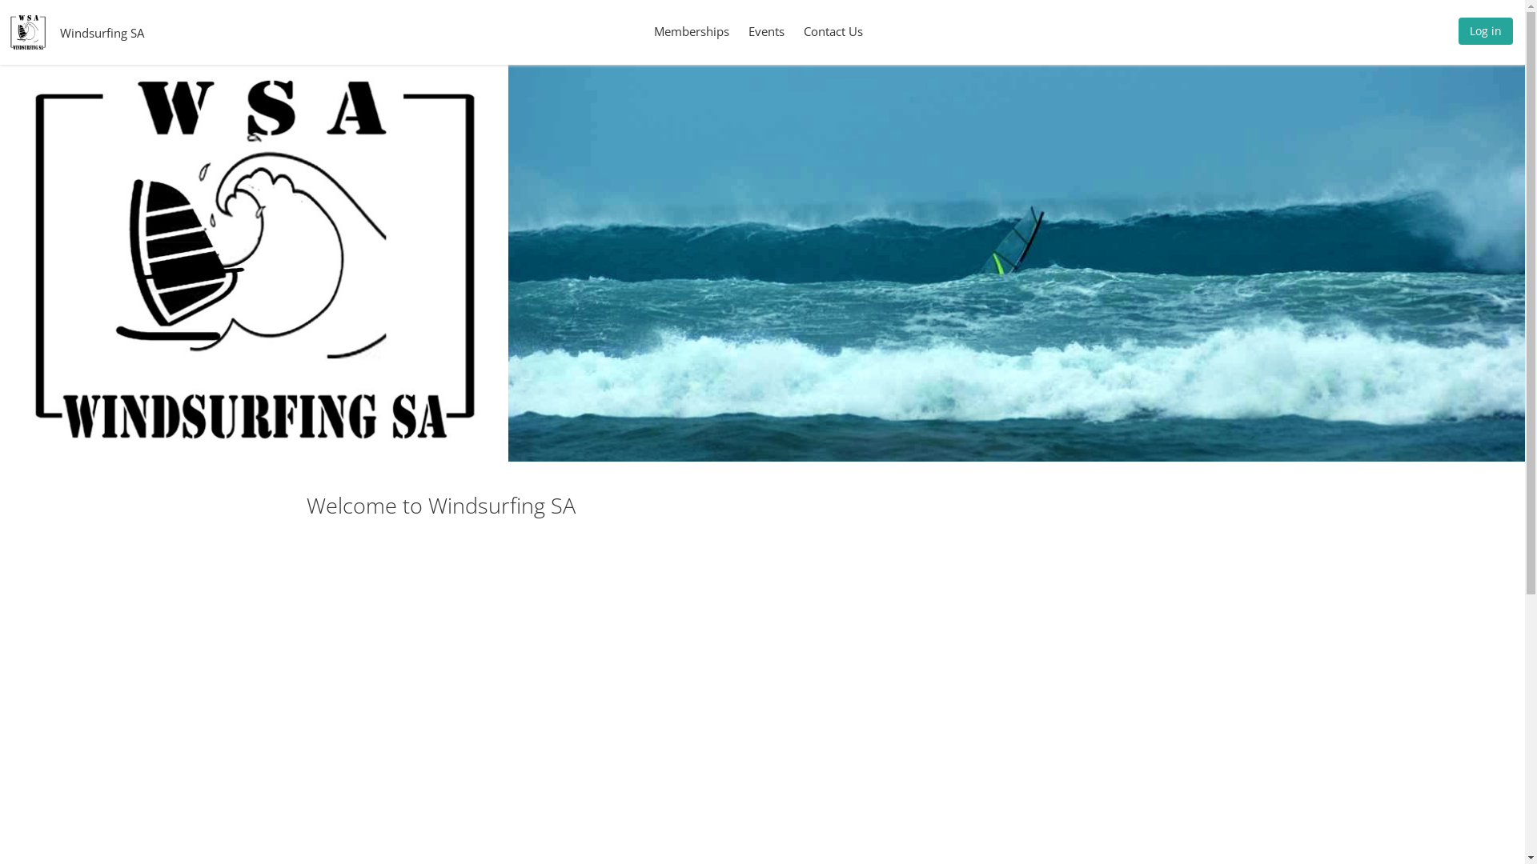 This screenshot has width=1537, height=864. I want to click on Windsurfing SA, so click(102, 32).